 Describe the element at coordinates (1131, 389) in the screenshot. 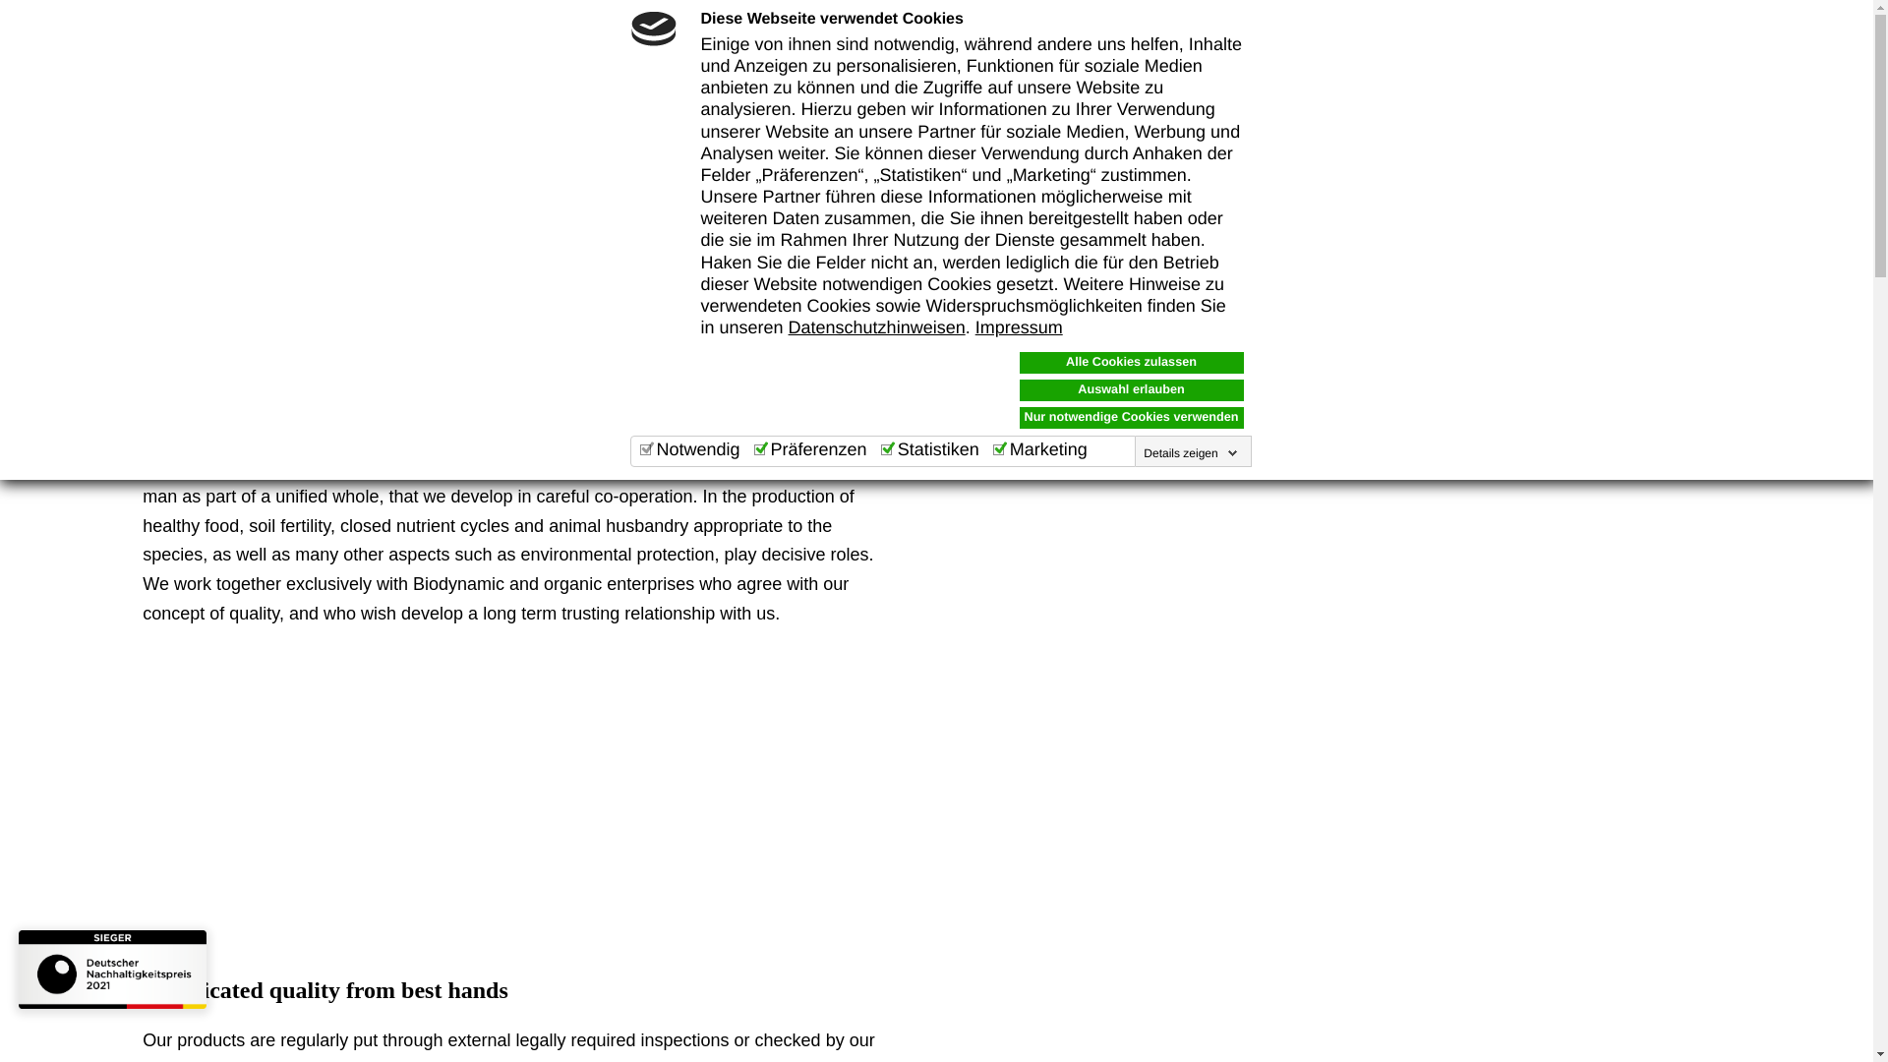

I see `Auswahl erlauben` at that location.